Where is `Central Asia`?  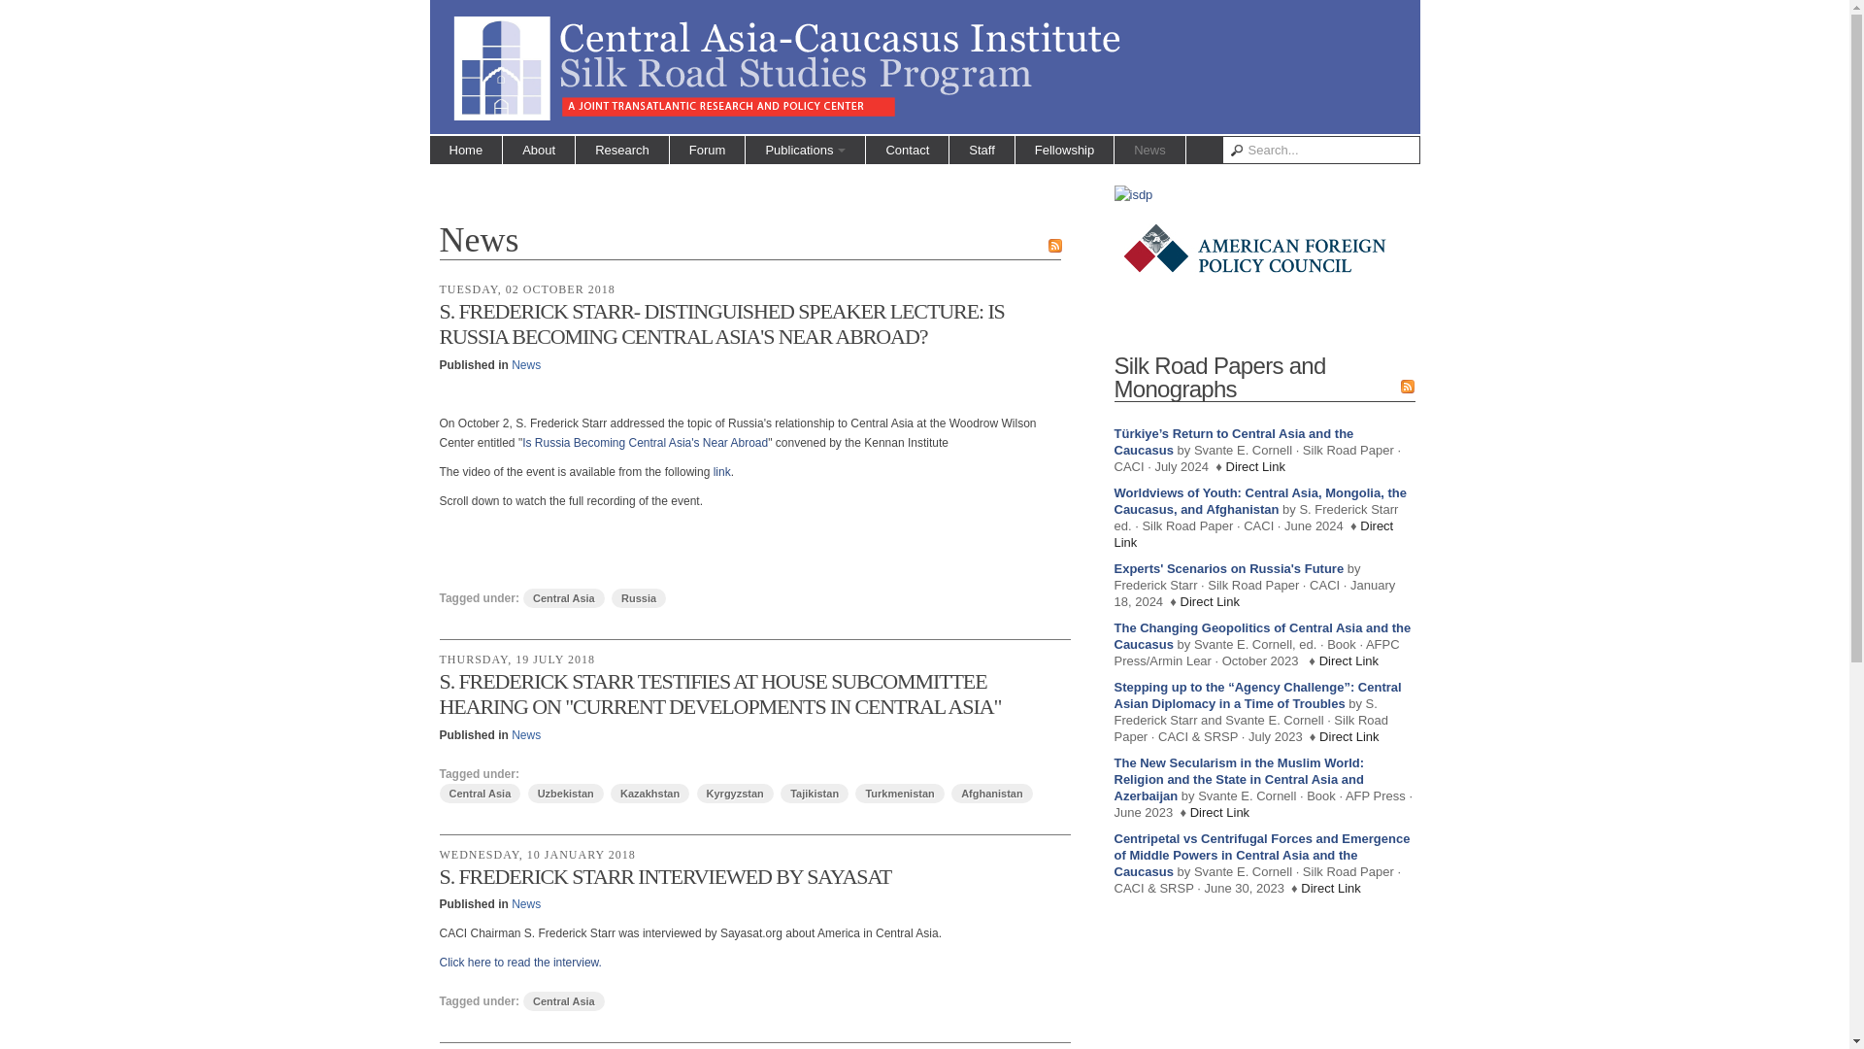 Central Asia is located at coordinates (563, 598).